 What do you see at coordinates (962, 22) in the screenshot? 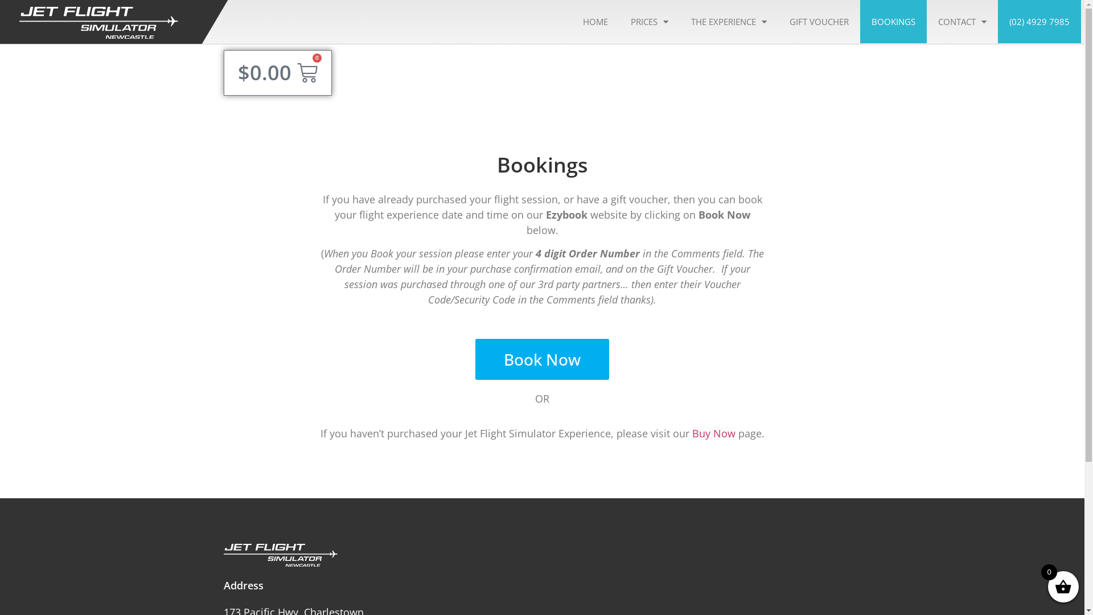
I see `CONTACT` at bounding box center [962, 22].